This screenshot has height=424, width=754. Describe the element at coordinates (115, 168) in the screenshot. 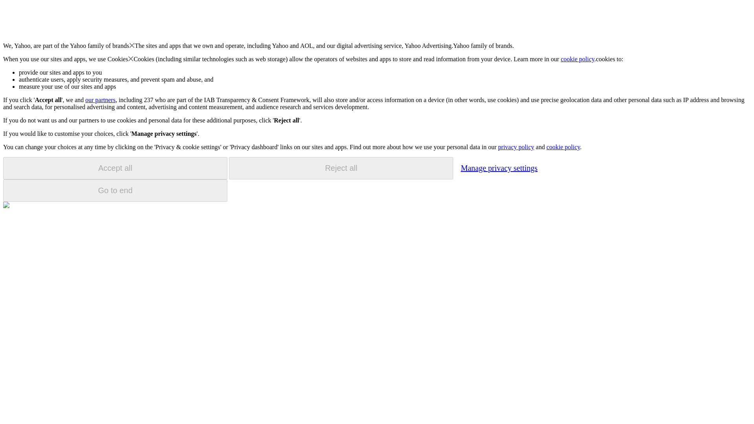

I see `Accept all` at that location.